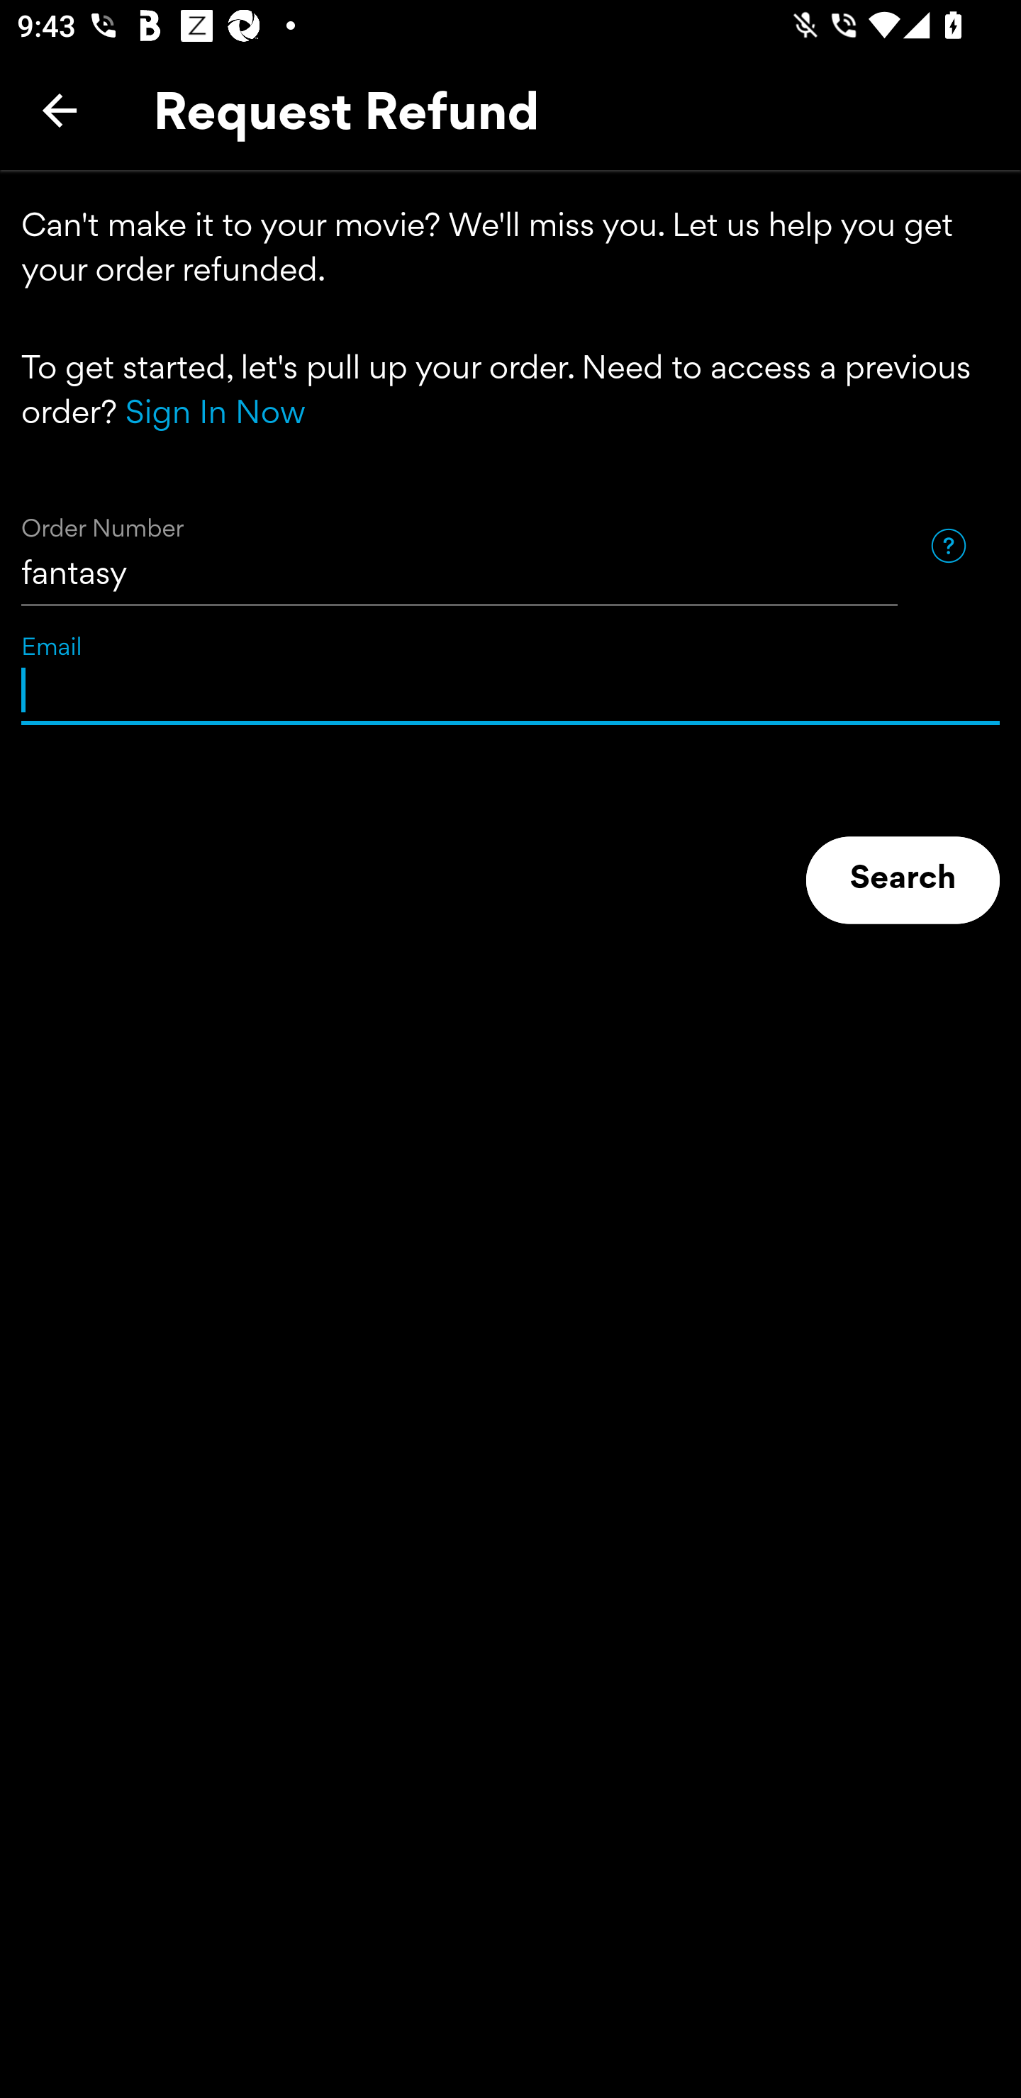 Image resolution: width=1021 pixels, height=2098 pixels. What do you see at coordinates (903, 880) in the screenshot?
I see `Search` at bounding box center [903, 880].